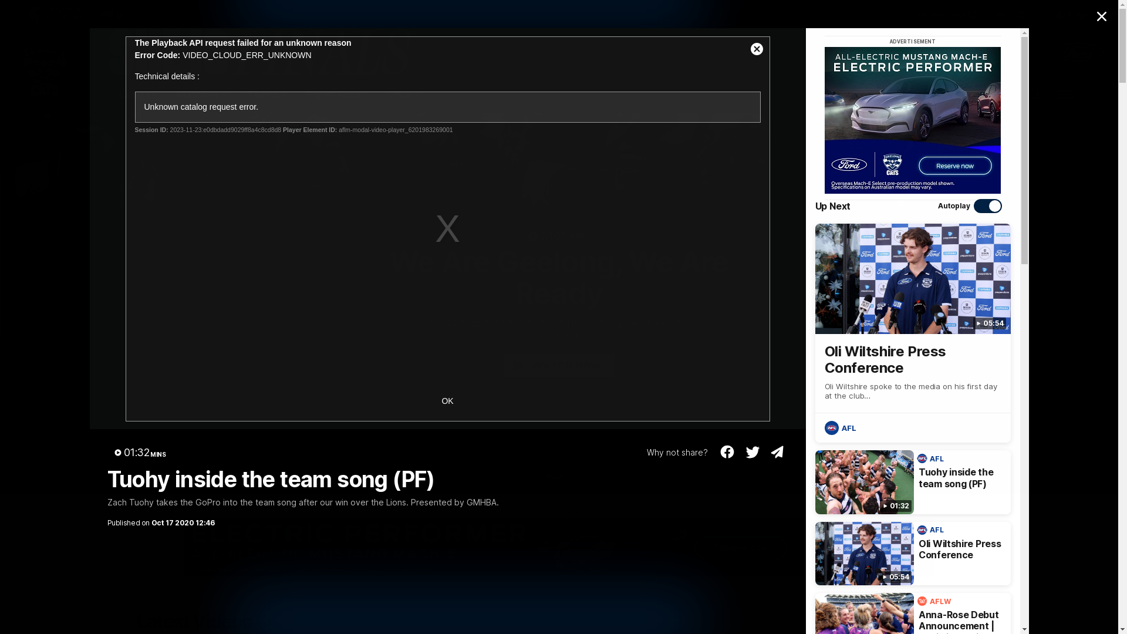  I want to click on CREATED BY
TELSTRA, so click(52, 14).